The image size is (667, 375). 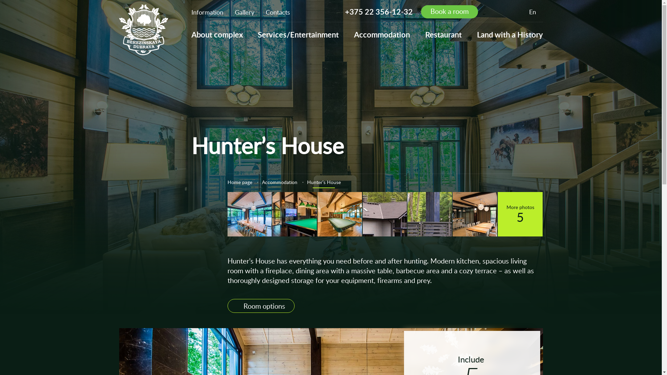 I want to click on +375 22 356-12-32, so click(x=379, y=12).